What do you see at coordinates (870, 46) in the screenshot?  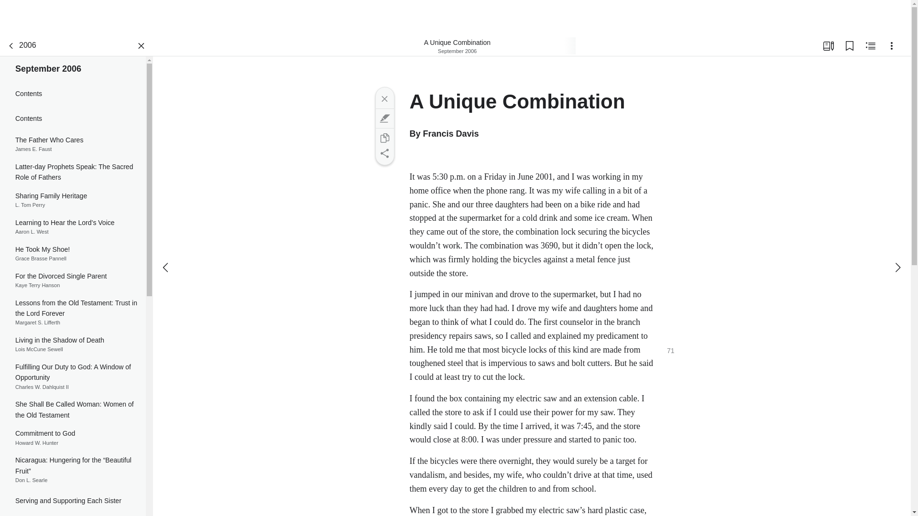 I see `Related Content` at bounding box center [870, 46].